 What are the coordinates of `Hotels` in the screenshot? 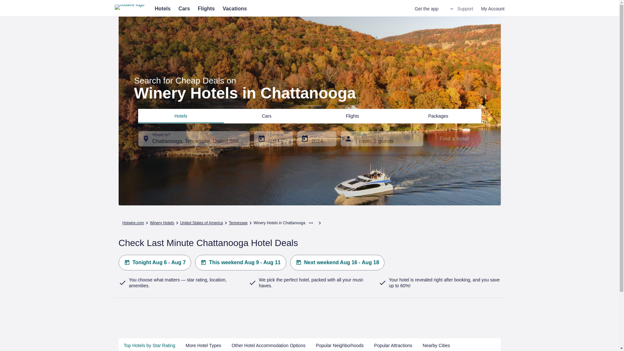 It's located at (181, 116).